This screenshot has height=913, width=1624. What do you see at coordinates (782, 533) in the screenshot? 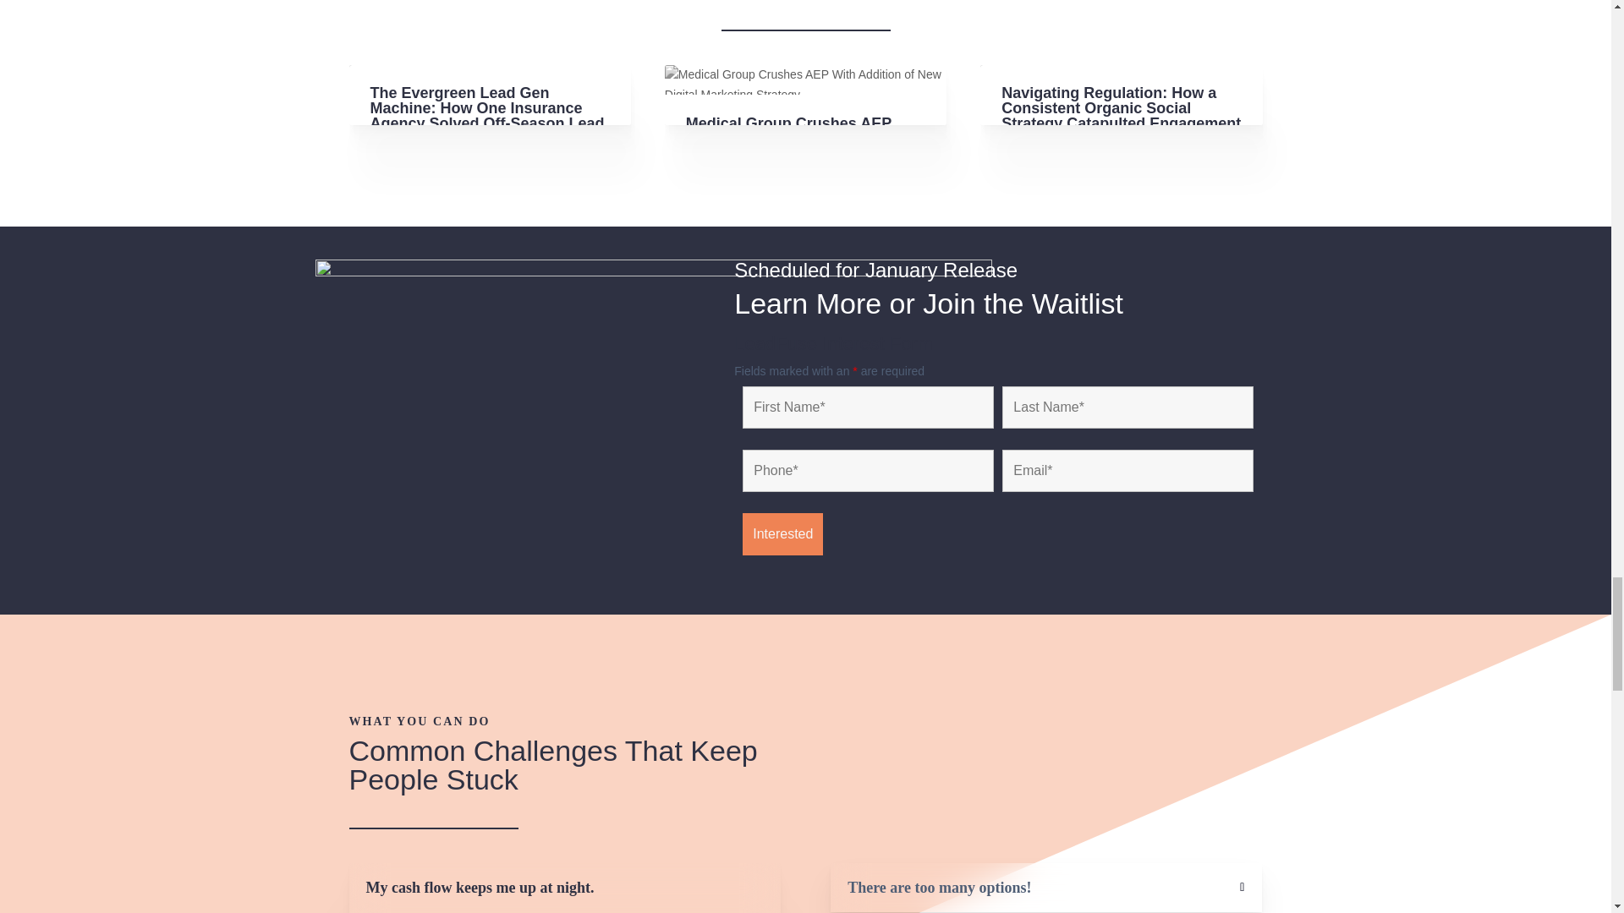
I see `Interested` at bounding box center [782, 533].